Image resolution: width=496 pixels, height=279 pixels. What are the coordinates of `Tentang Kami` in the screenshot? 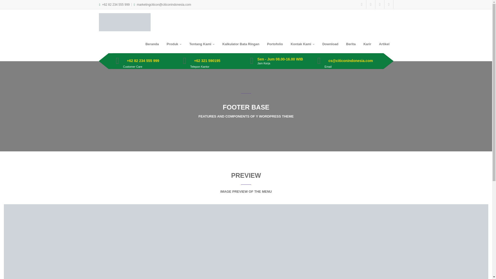 It's located at (202, 44).